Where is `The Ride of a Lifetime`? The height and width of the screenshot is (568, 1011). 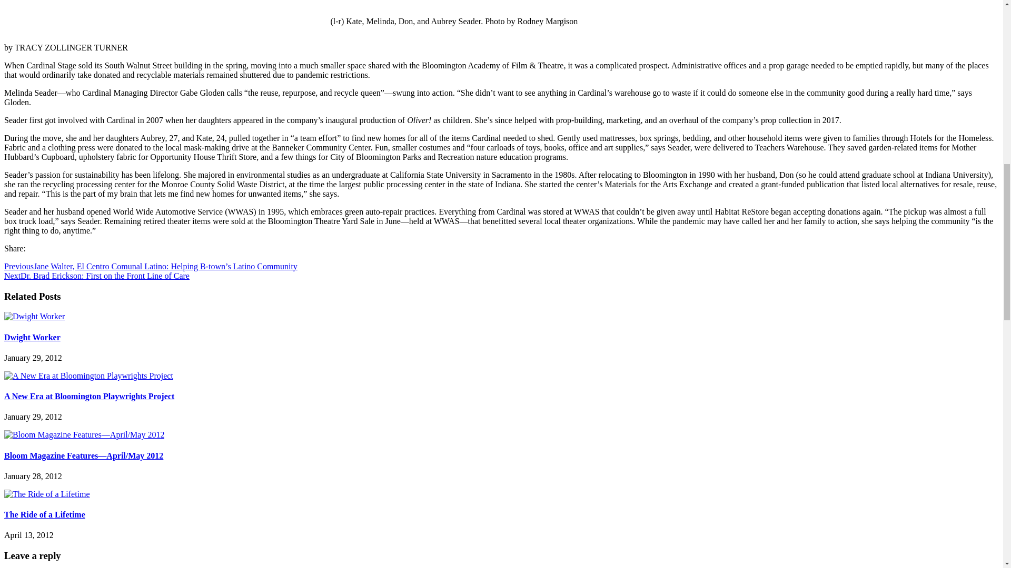
The Ride of a Lifetime is located at coordinates (44, 514).